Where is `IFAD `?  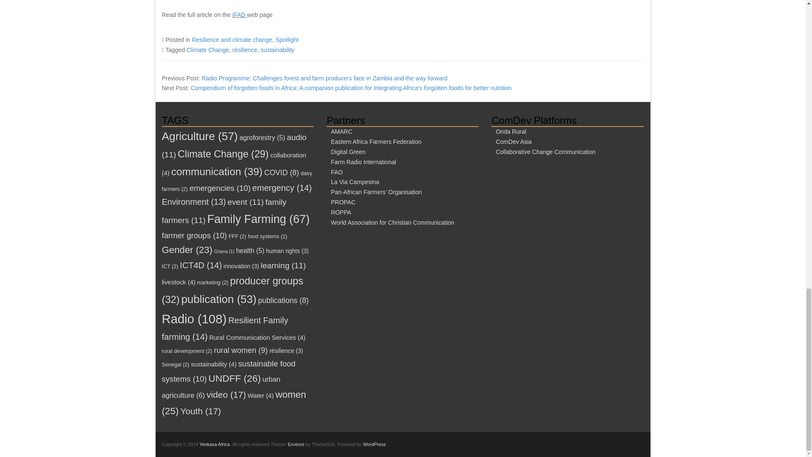
IFAD  is located at coordinates (239, 15).